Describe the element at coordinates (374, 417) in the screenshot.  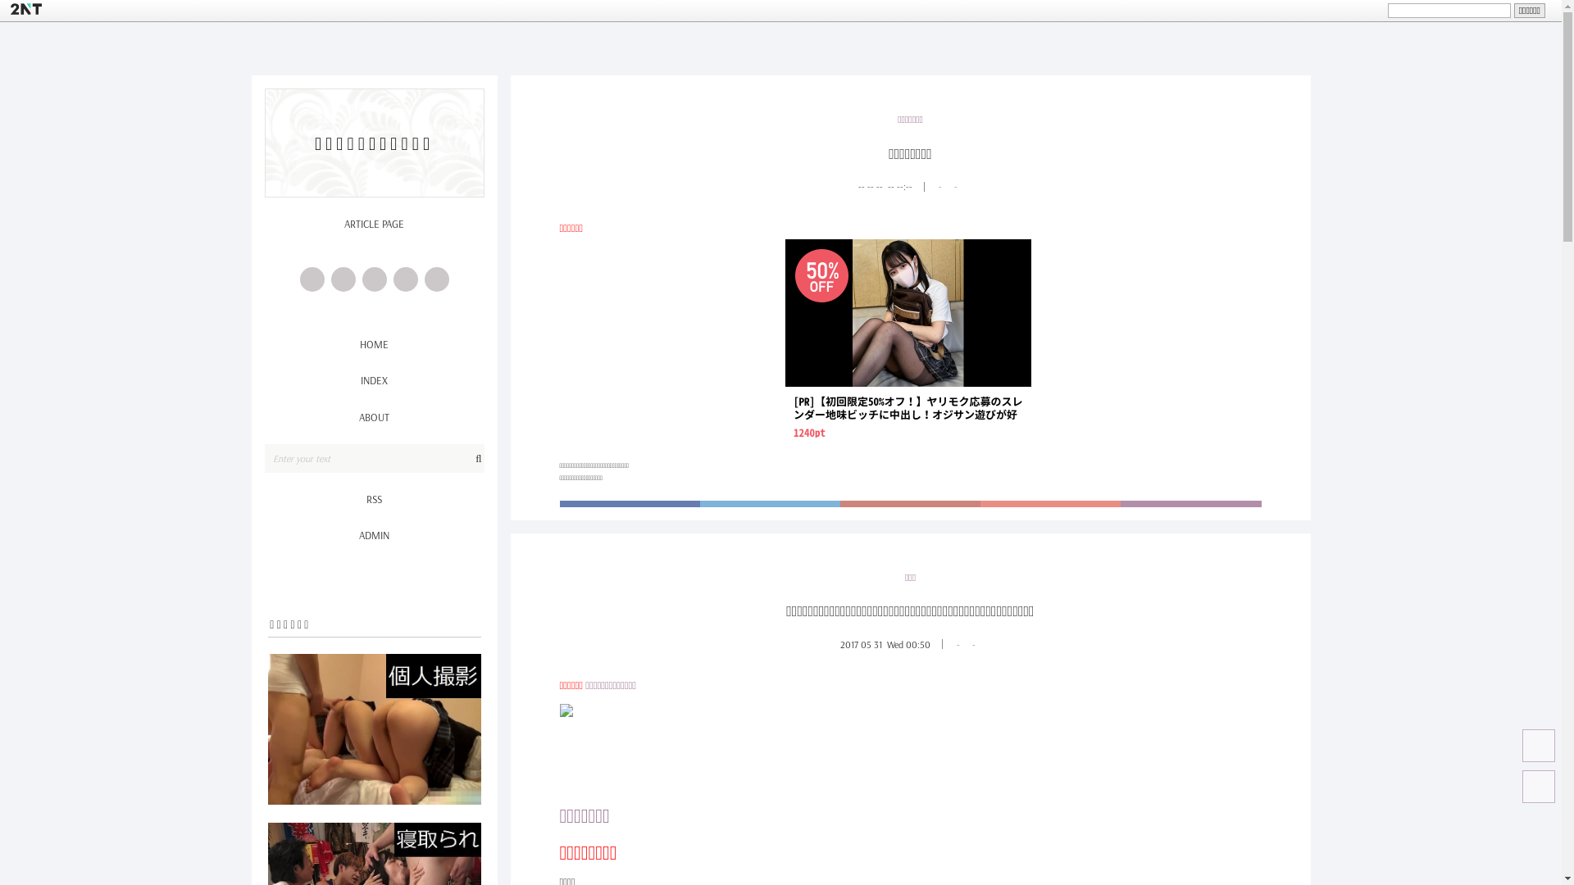
I see `ABOUT` at that location.